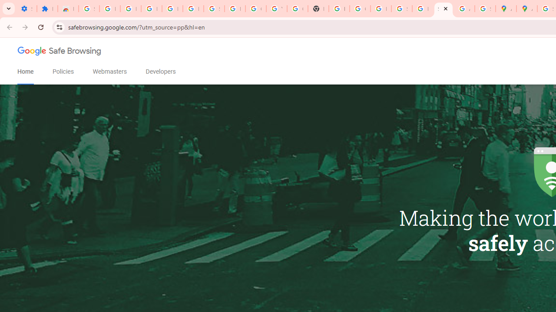 The image size is (556, 312). What do you see at coordinates (151, 9) in the screenshot?
I see `Delete photos & videos - Computer - Google Photos Help` at bounding box center [151, 9].